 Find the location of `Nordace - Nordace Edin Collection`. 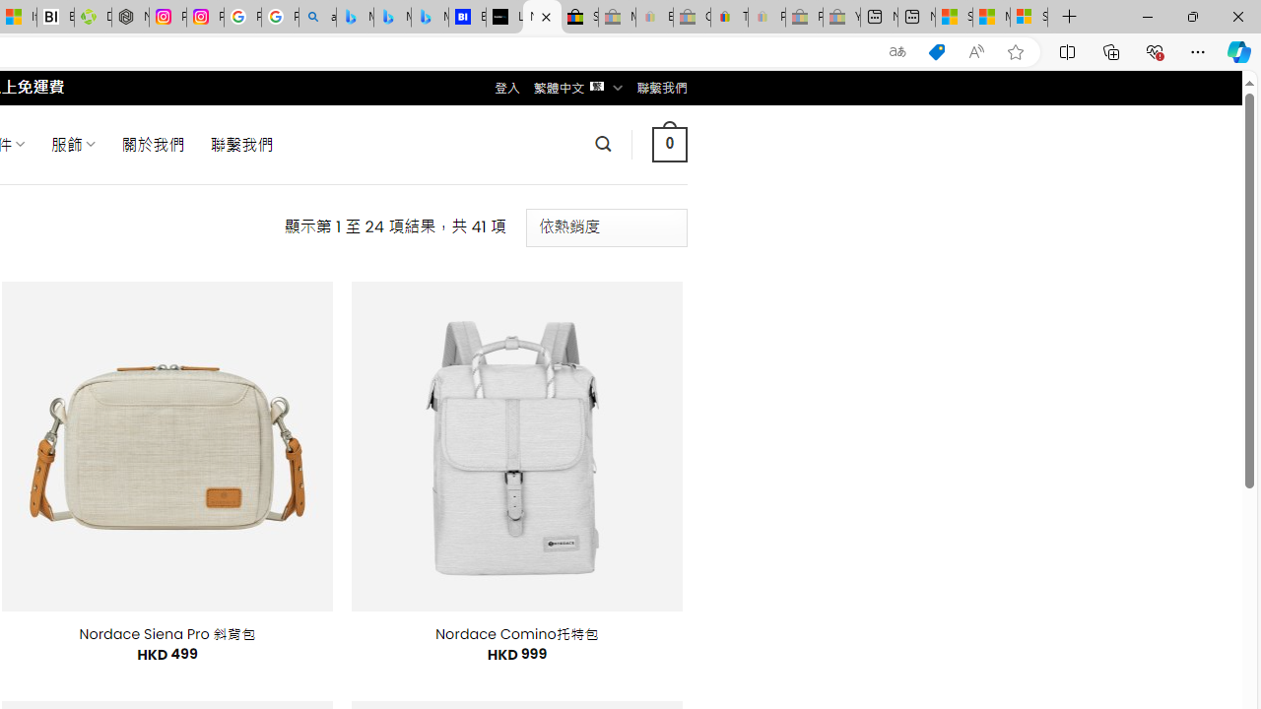

Nordace - Nordace Edin Collection is located at coordinates (130, 18).